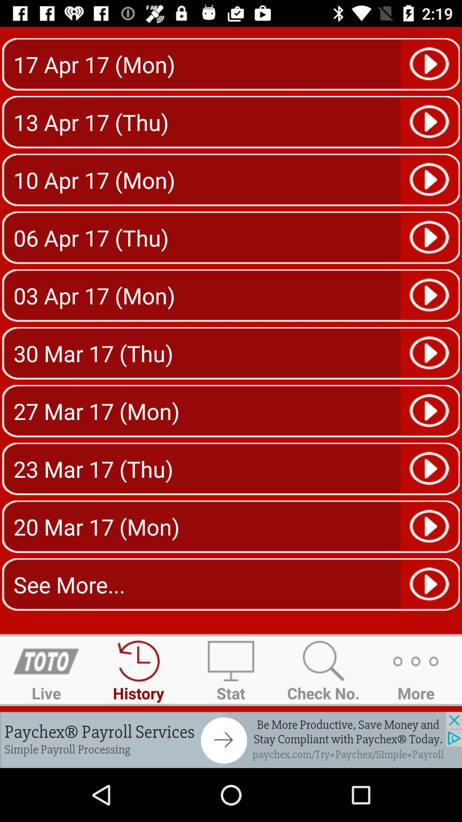 This screenshot has width=462, height=822. What do you see at coordinates (231, 740) in the screenshot?
I see `advertisement` at bounding box center [231, 740].